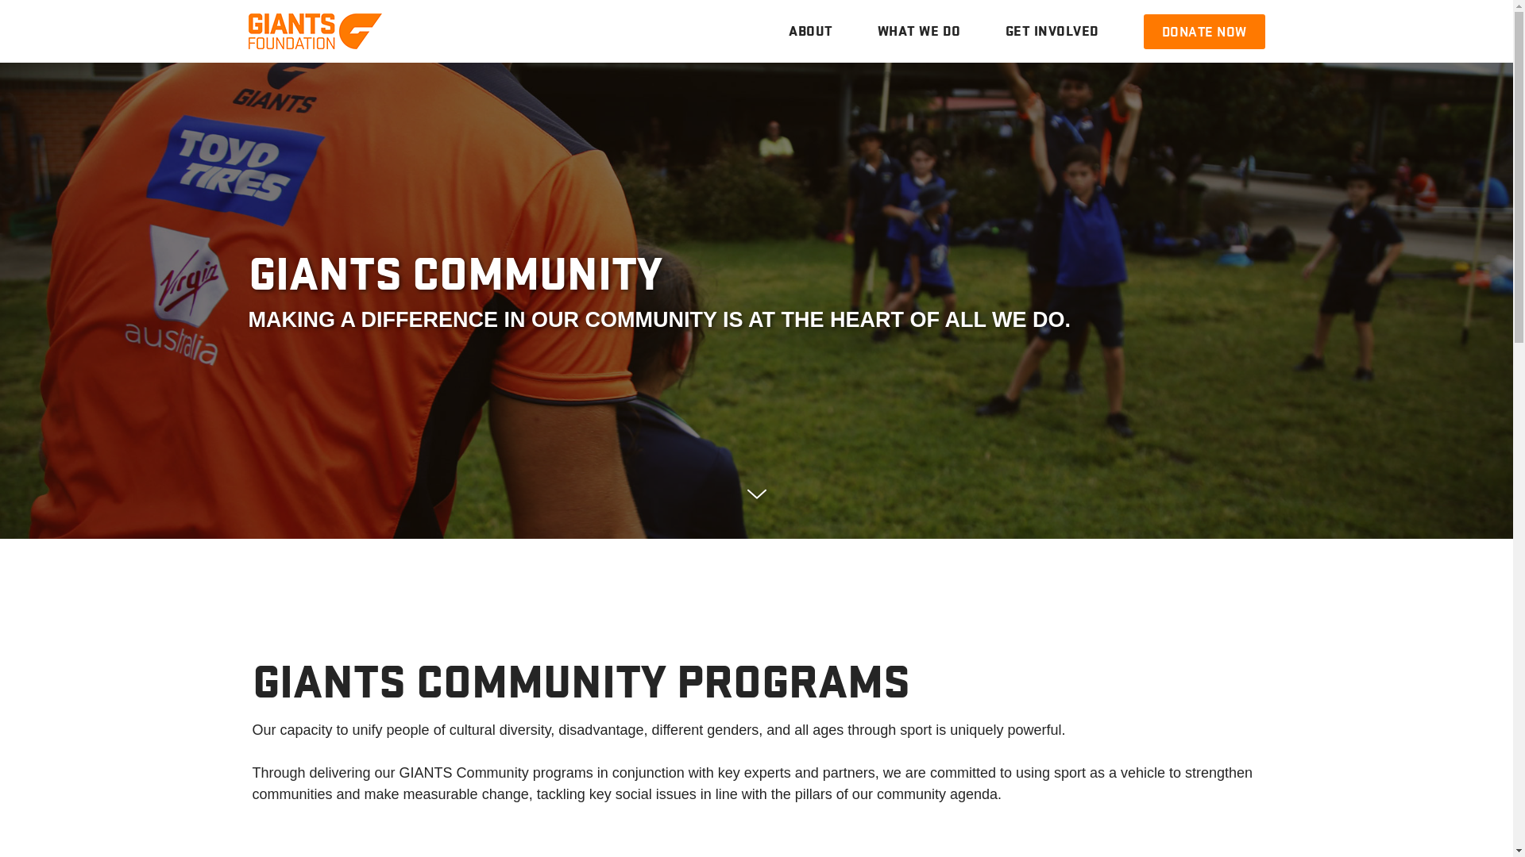 Image resolution: width=1525 pixels, height=857 pixels. I want to click on ABOUT, so click(810, 32).